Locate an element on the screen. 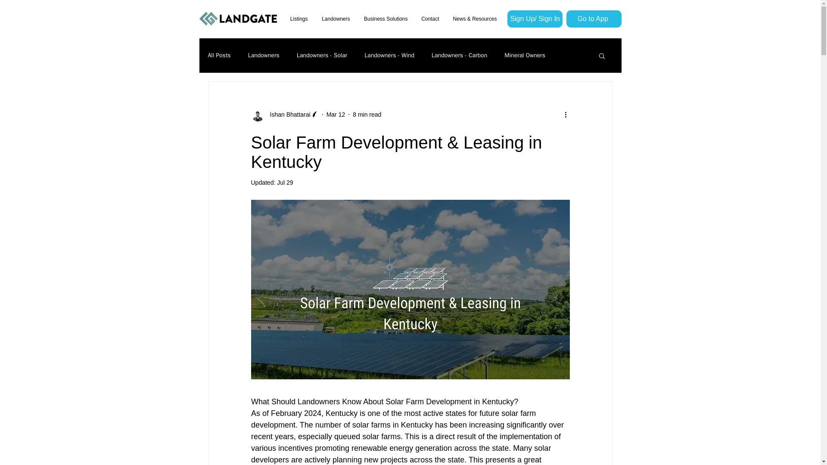 The height and width of the screenshot is (465, 827). Landowners is located at coordinates (335, 19).